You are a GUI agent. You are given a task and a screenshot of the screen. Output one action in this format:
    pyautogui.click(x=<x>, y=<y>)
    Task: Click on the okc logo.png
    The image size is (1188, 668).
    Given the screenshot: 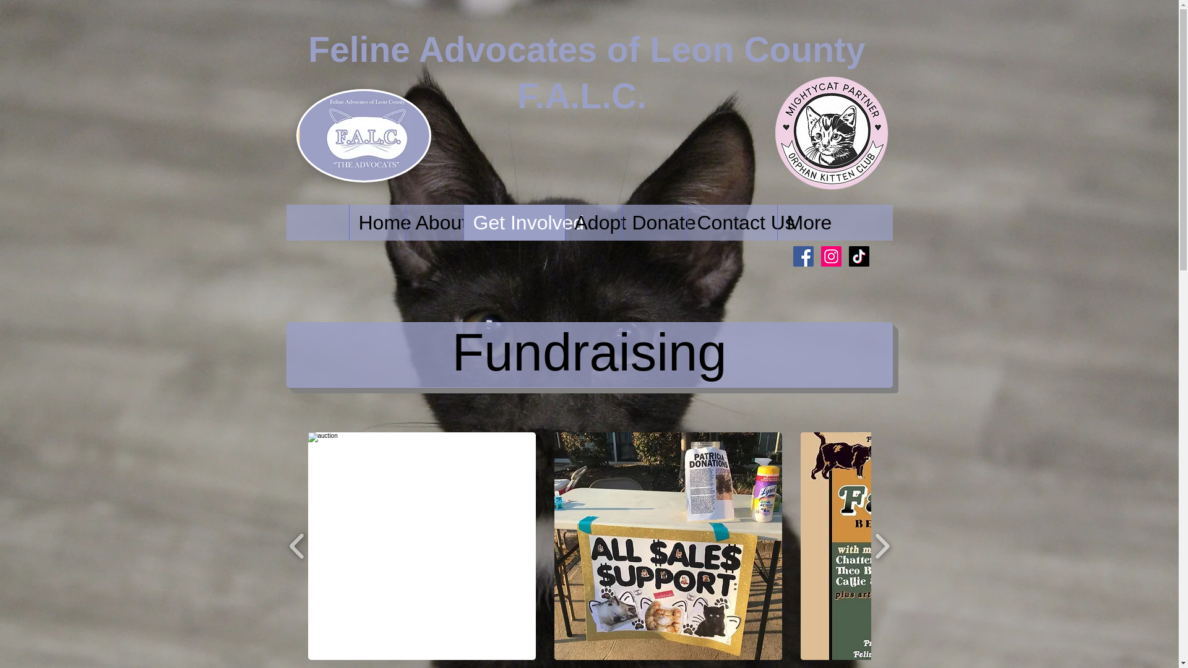 What is the action you would take?
    pyautogui.click(x=832, y=131)
    